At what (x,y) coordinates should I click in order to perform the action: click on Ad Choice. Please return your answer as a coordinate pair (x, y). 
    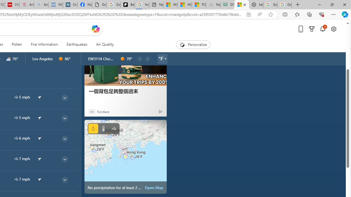
    Looking at the image, I should click on (160, 111).